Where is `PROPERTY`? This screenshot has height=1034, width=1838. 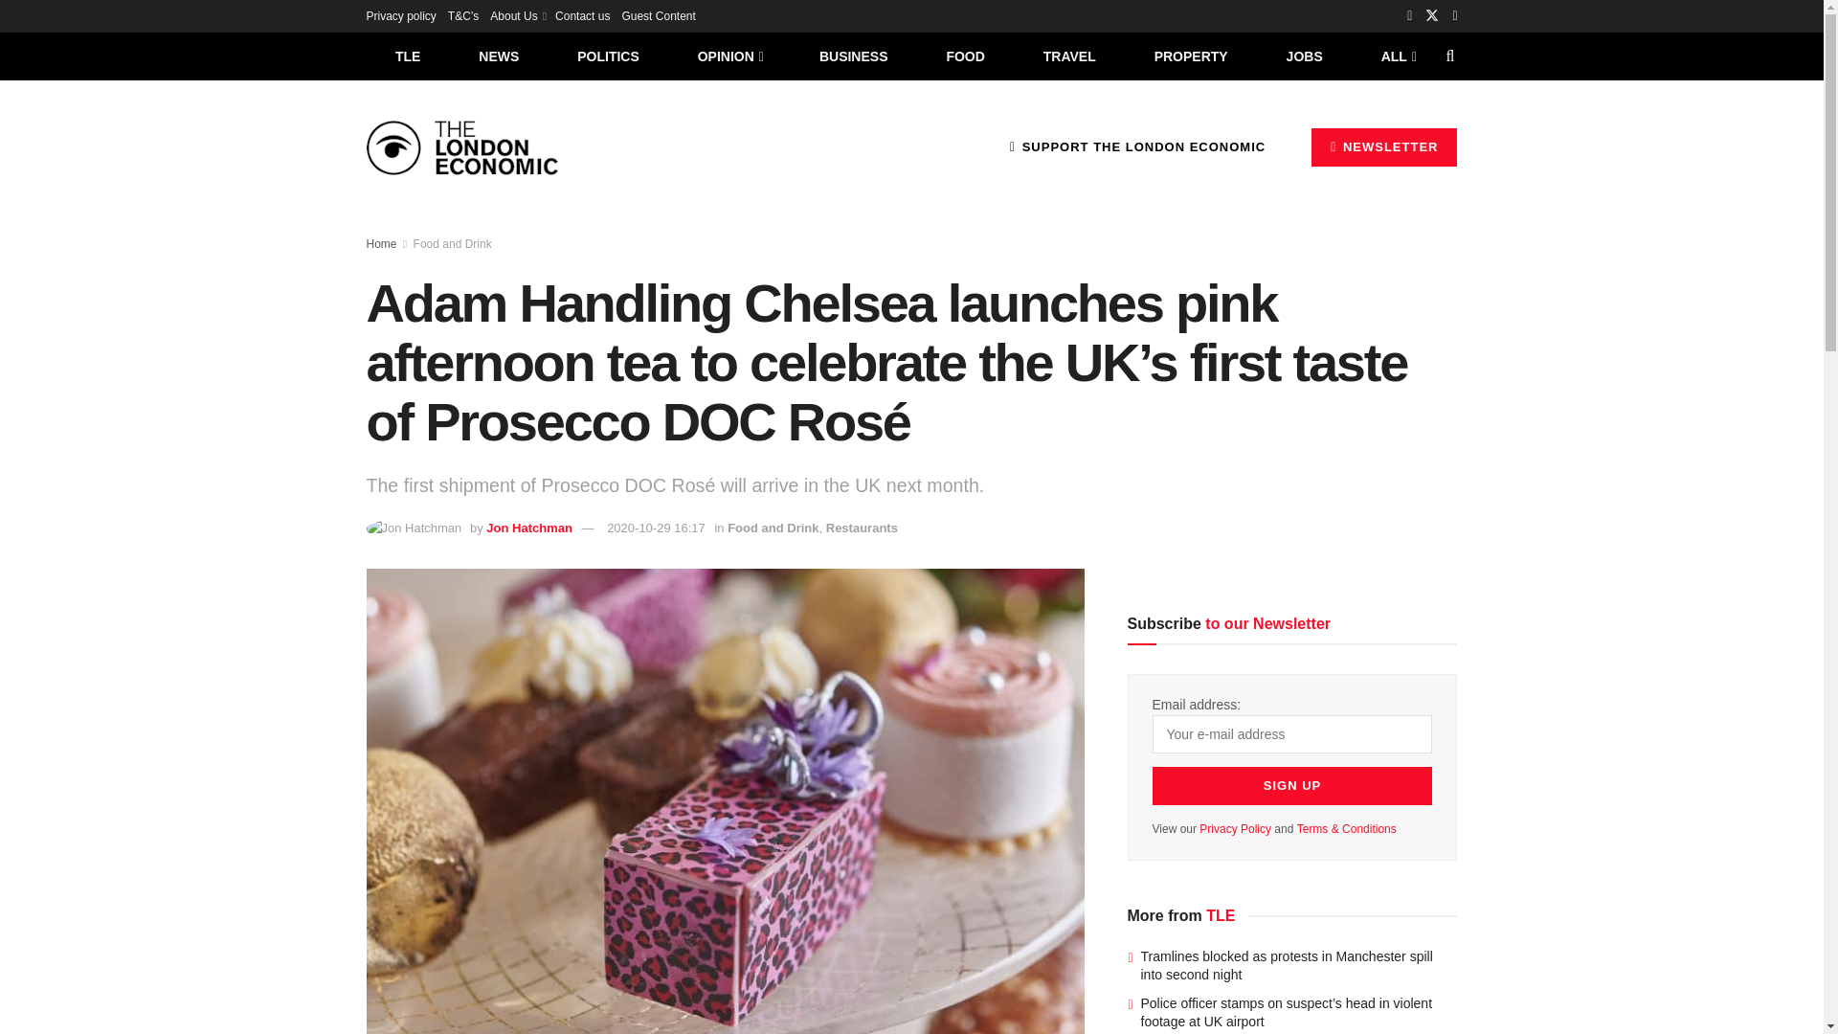
PROPERTY is located at coordinates (1191, 56).